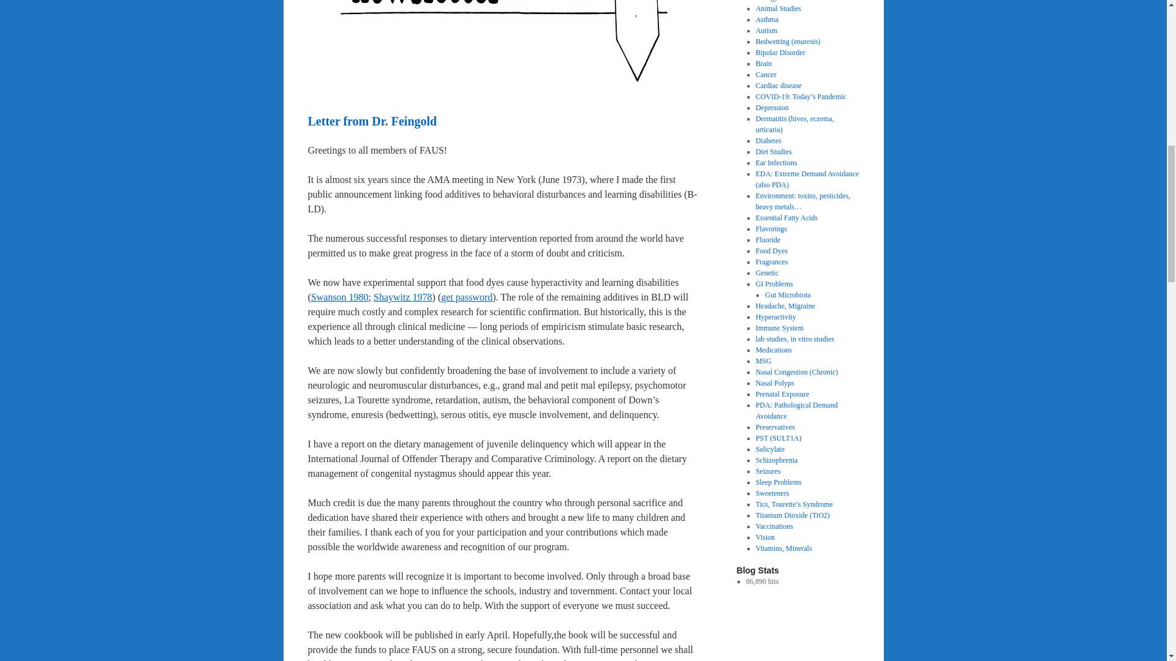 The height and width of the screenshot is (661, 1176). I want to click on get password, so click(467, 297).